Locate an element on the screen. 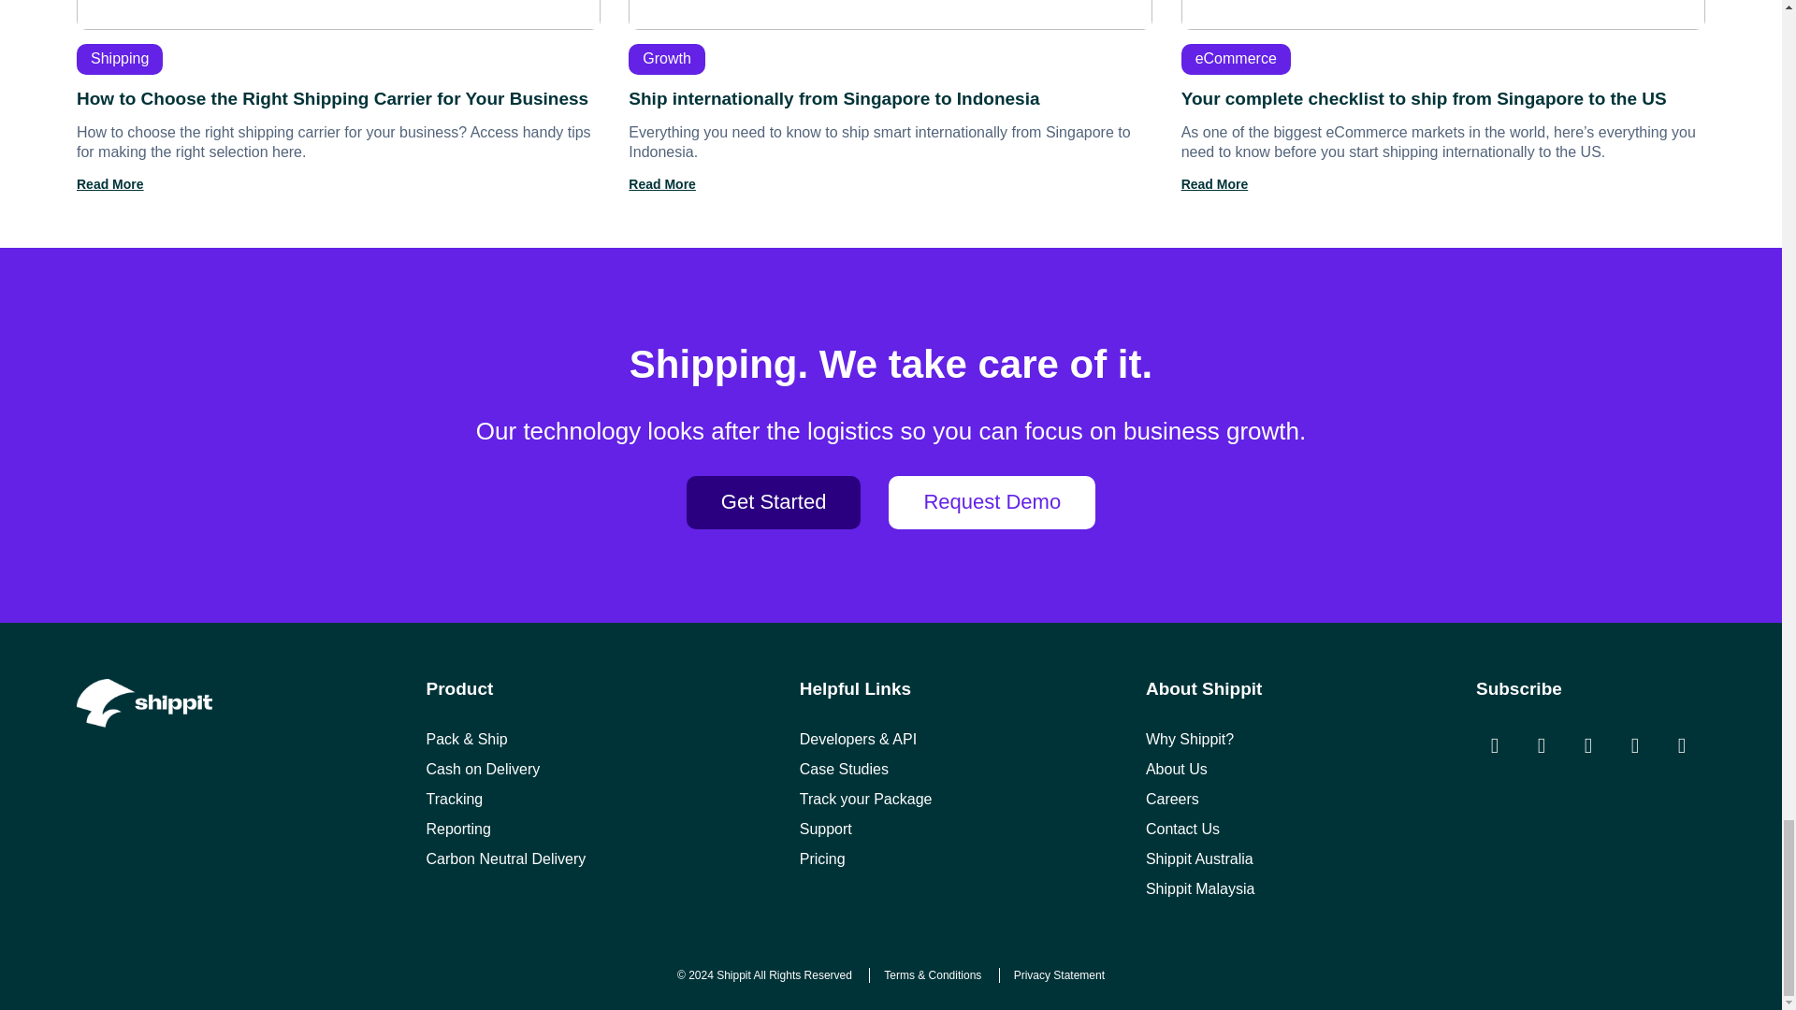 Image resolution: width=1796 pixels, height=1010 pixels. How to Choose the Right Shipping Carrier for Your Business is located at coordinates (339, 95).